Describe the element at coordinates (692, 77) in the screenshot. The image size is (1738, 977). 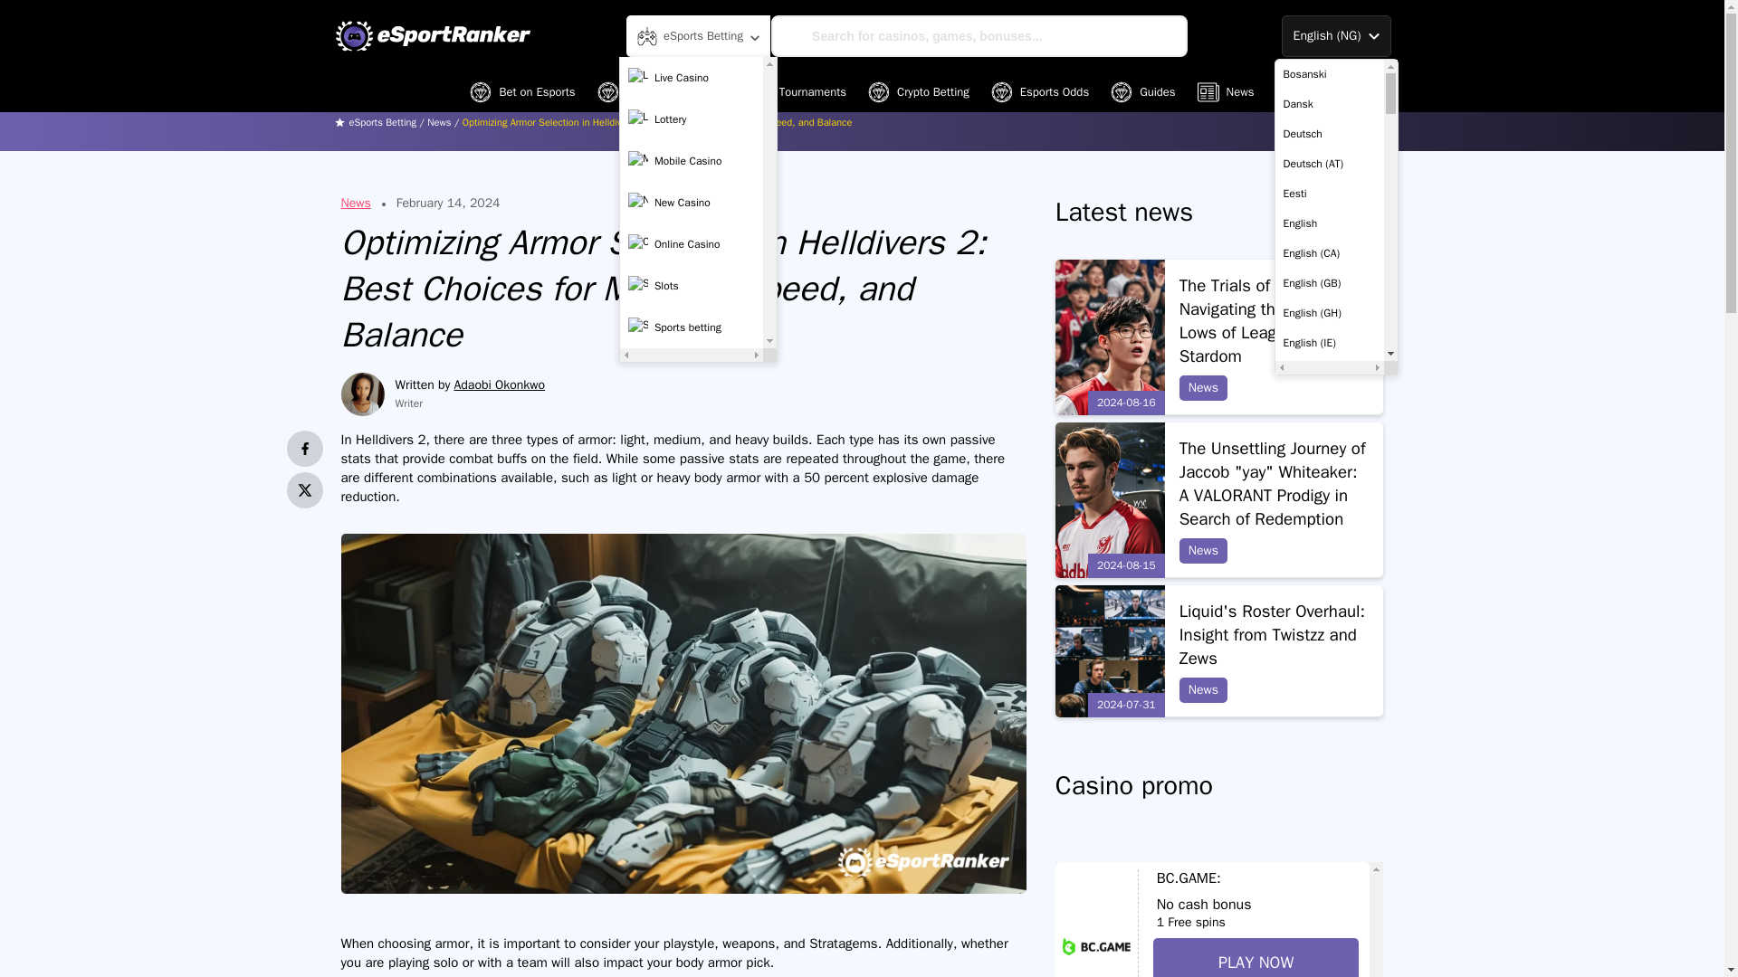
I see `Live Casino` at that location.